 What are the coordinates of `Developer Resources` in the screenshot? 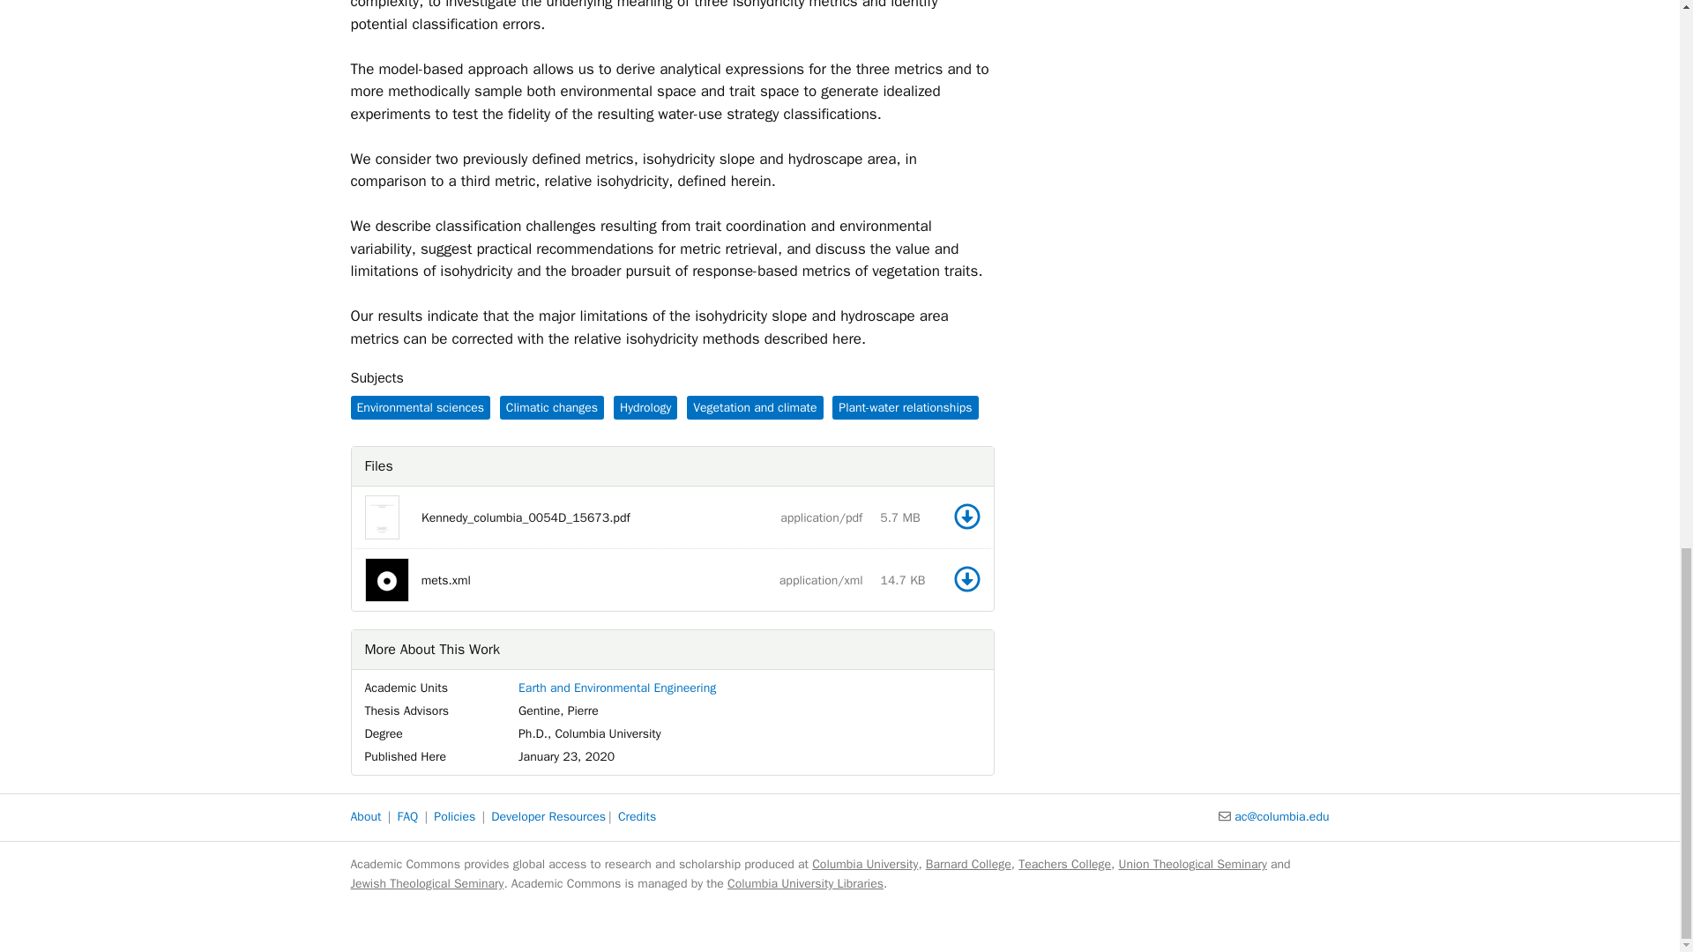 It's located at (454, 816).